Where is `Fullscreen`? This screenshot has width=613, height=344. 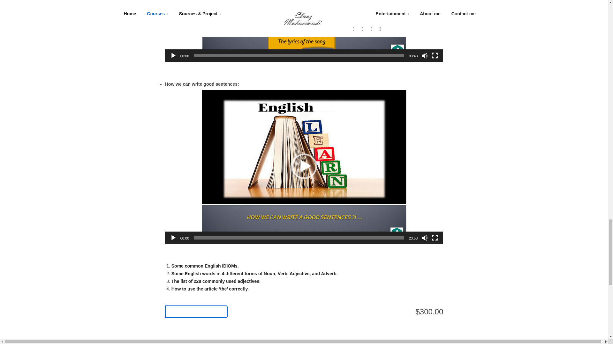
Fullscreen is located at coordinates (435, 55).